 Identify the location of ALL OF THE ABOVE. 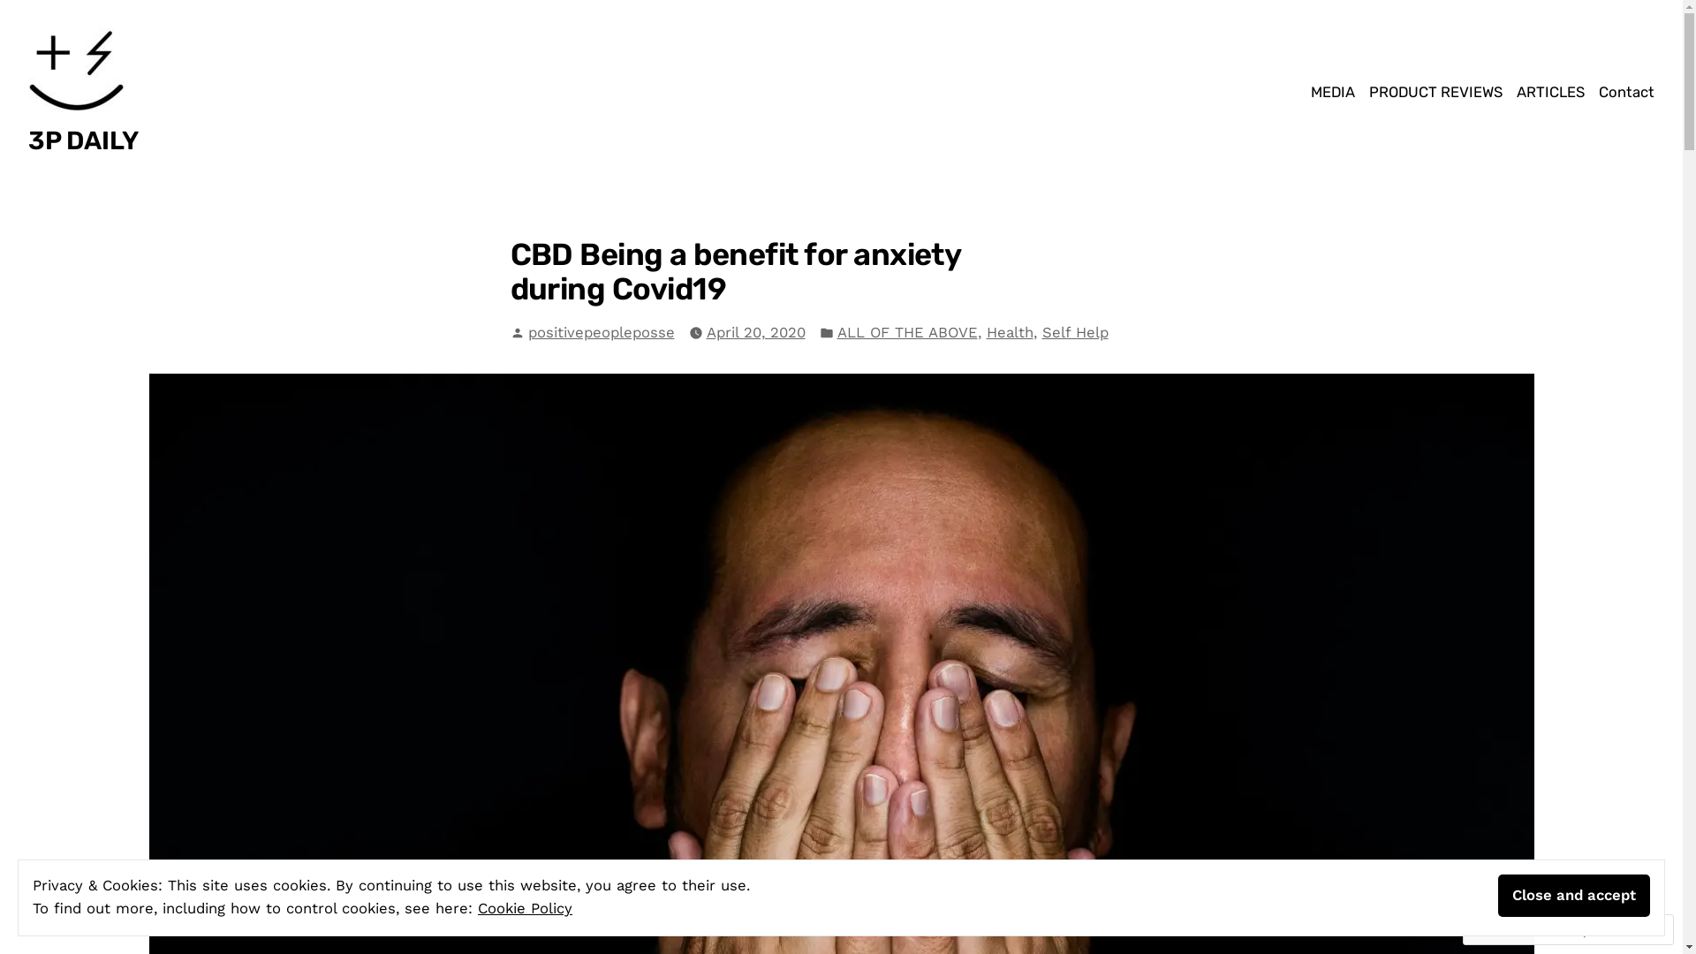
(908, 334).